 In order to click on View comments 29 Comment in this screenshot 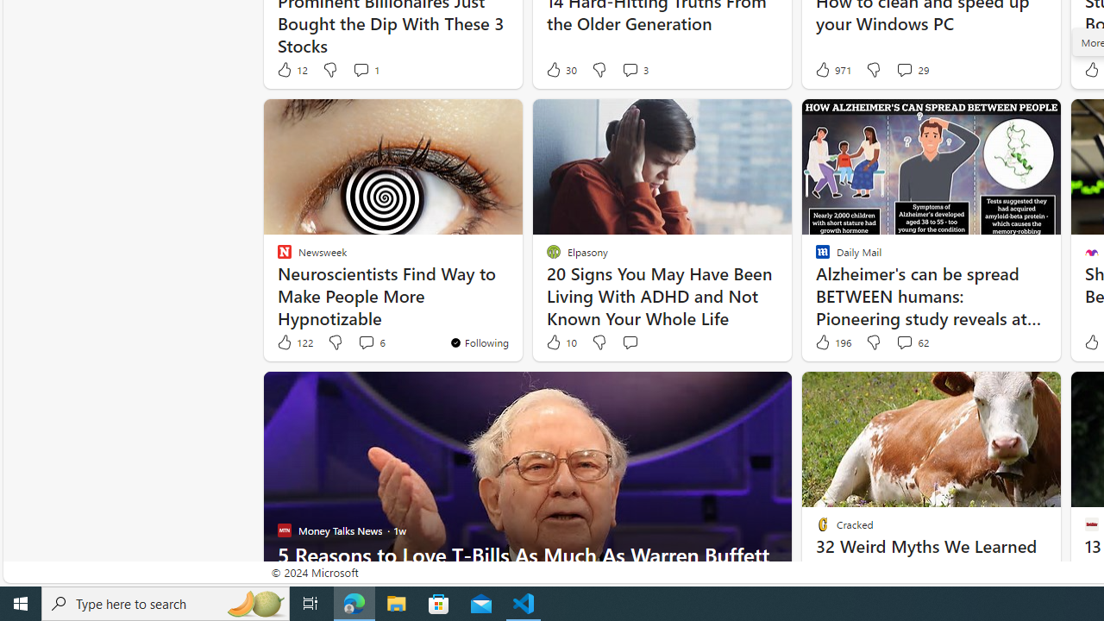, I will do `click(913, 69)`.